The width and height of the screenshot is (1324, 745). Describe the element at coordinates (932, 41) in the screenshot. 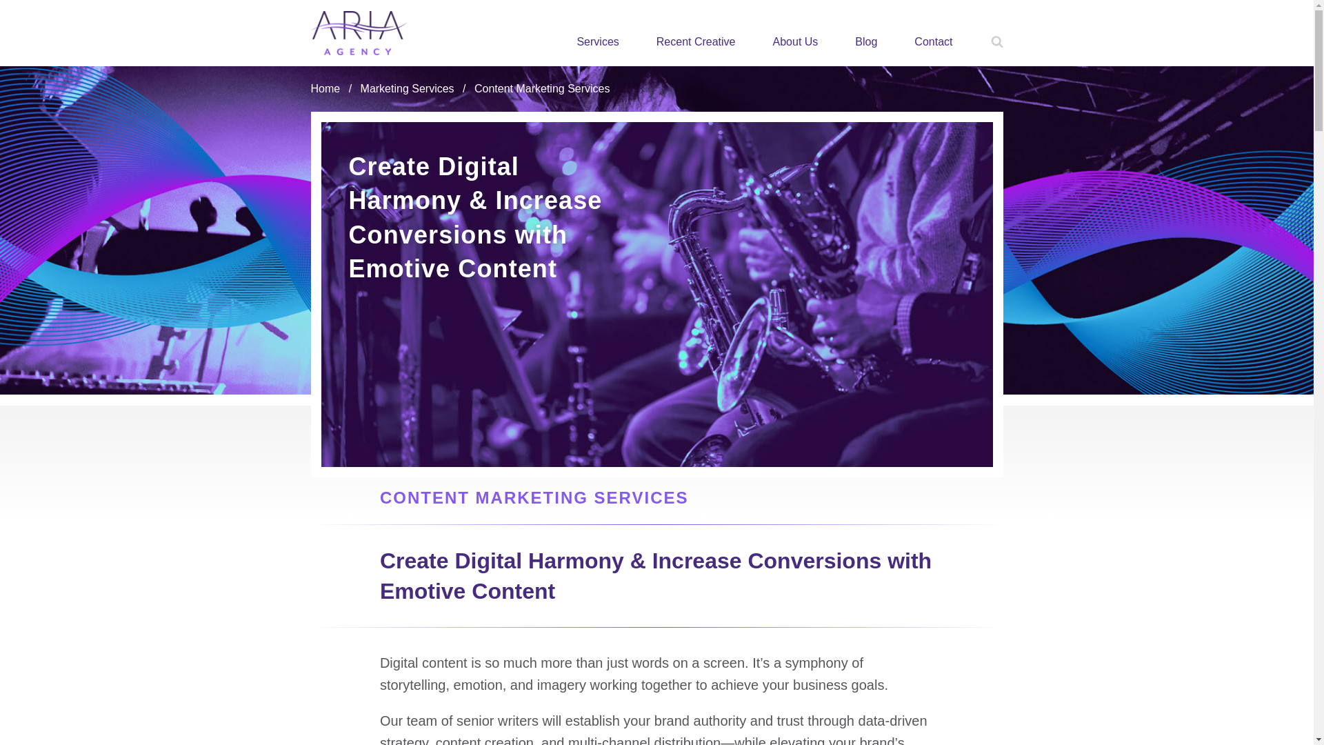

I see `Contact` at that location.